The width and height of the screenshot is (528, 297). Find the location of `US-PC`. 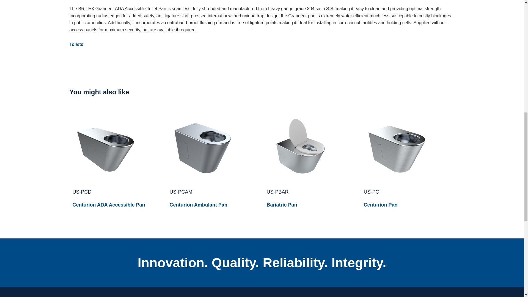

US-PC is located at coordinates (371, 192).